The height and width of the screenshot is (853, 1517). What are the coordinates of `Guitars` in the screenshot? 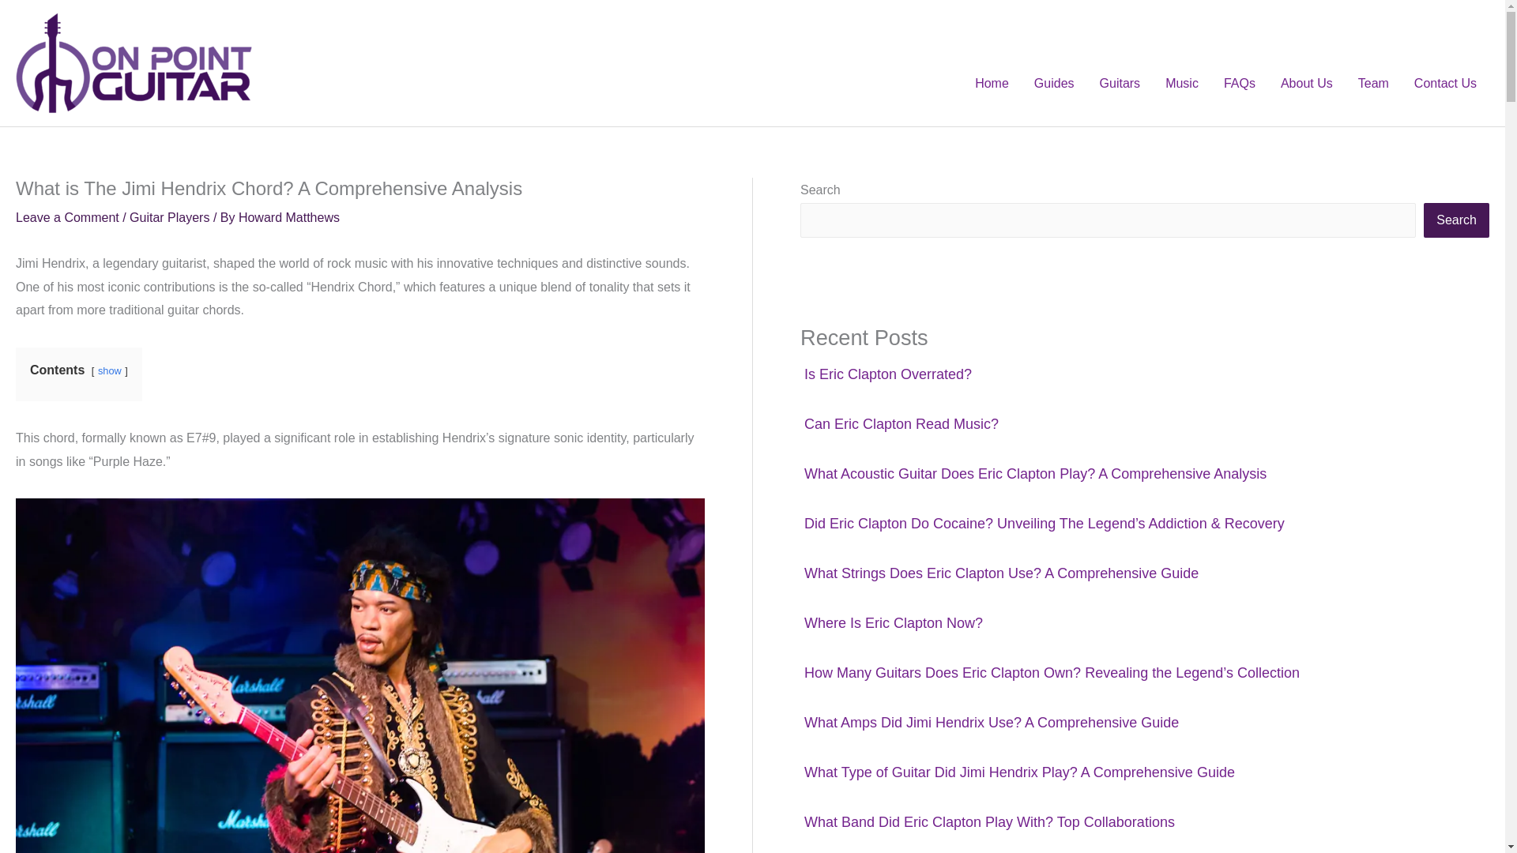 It's located at (1120, 84).